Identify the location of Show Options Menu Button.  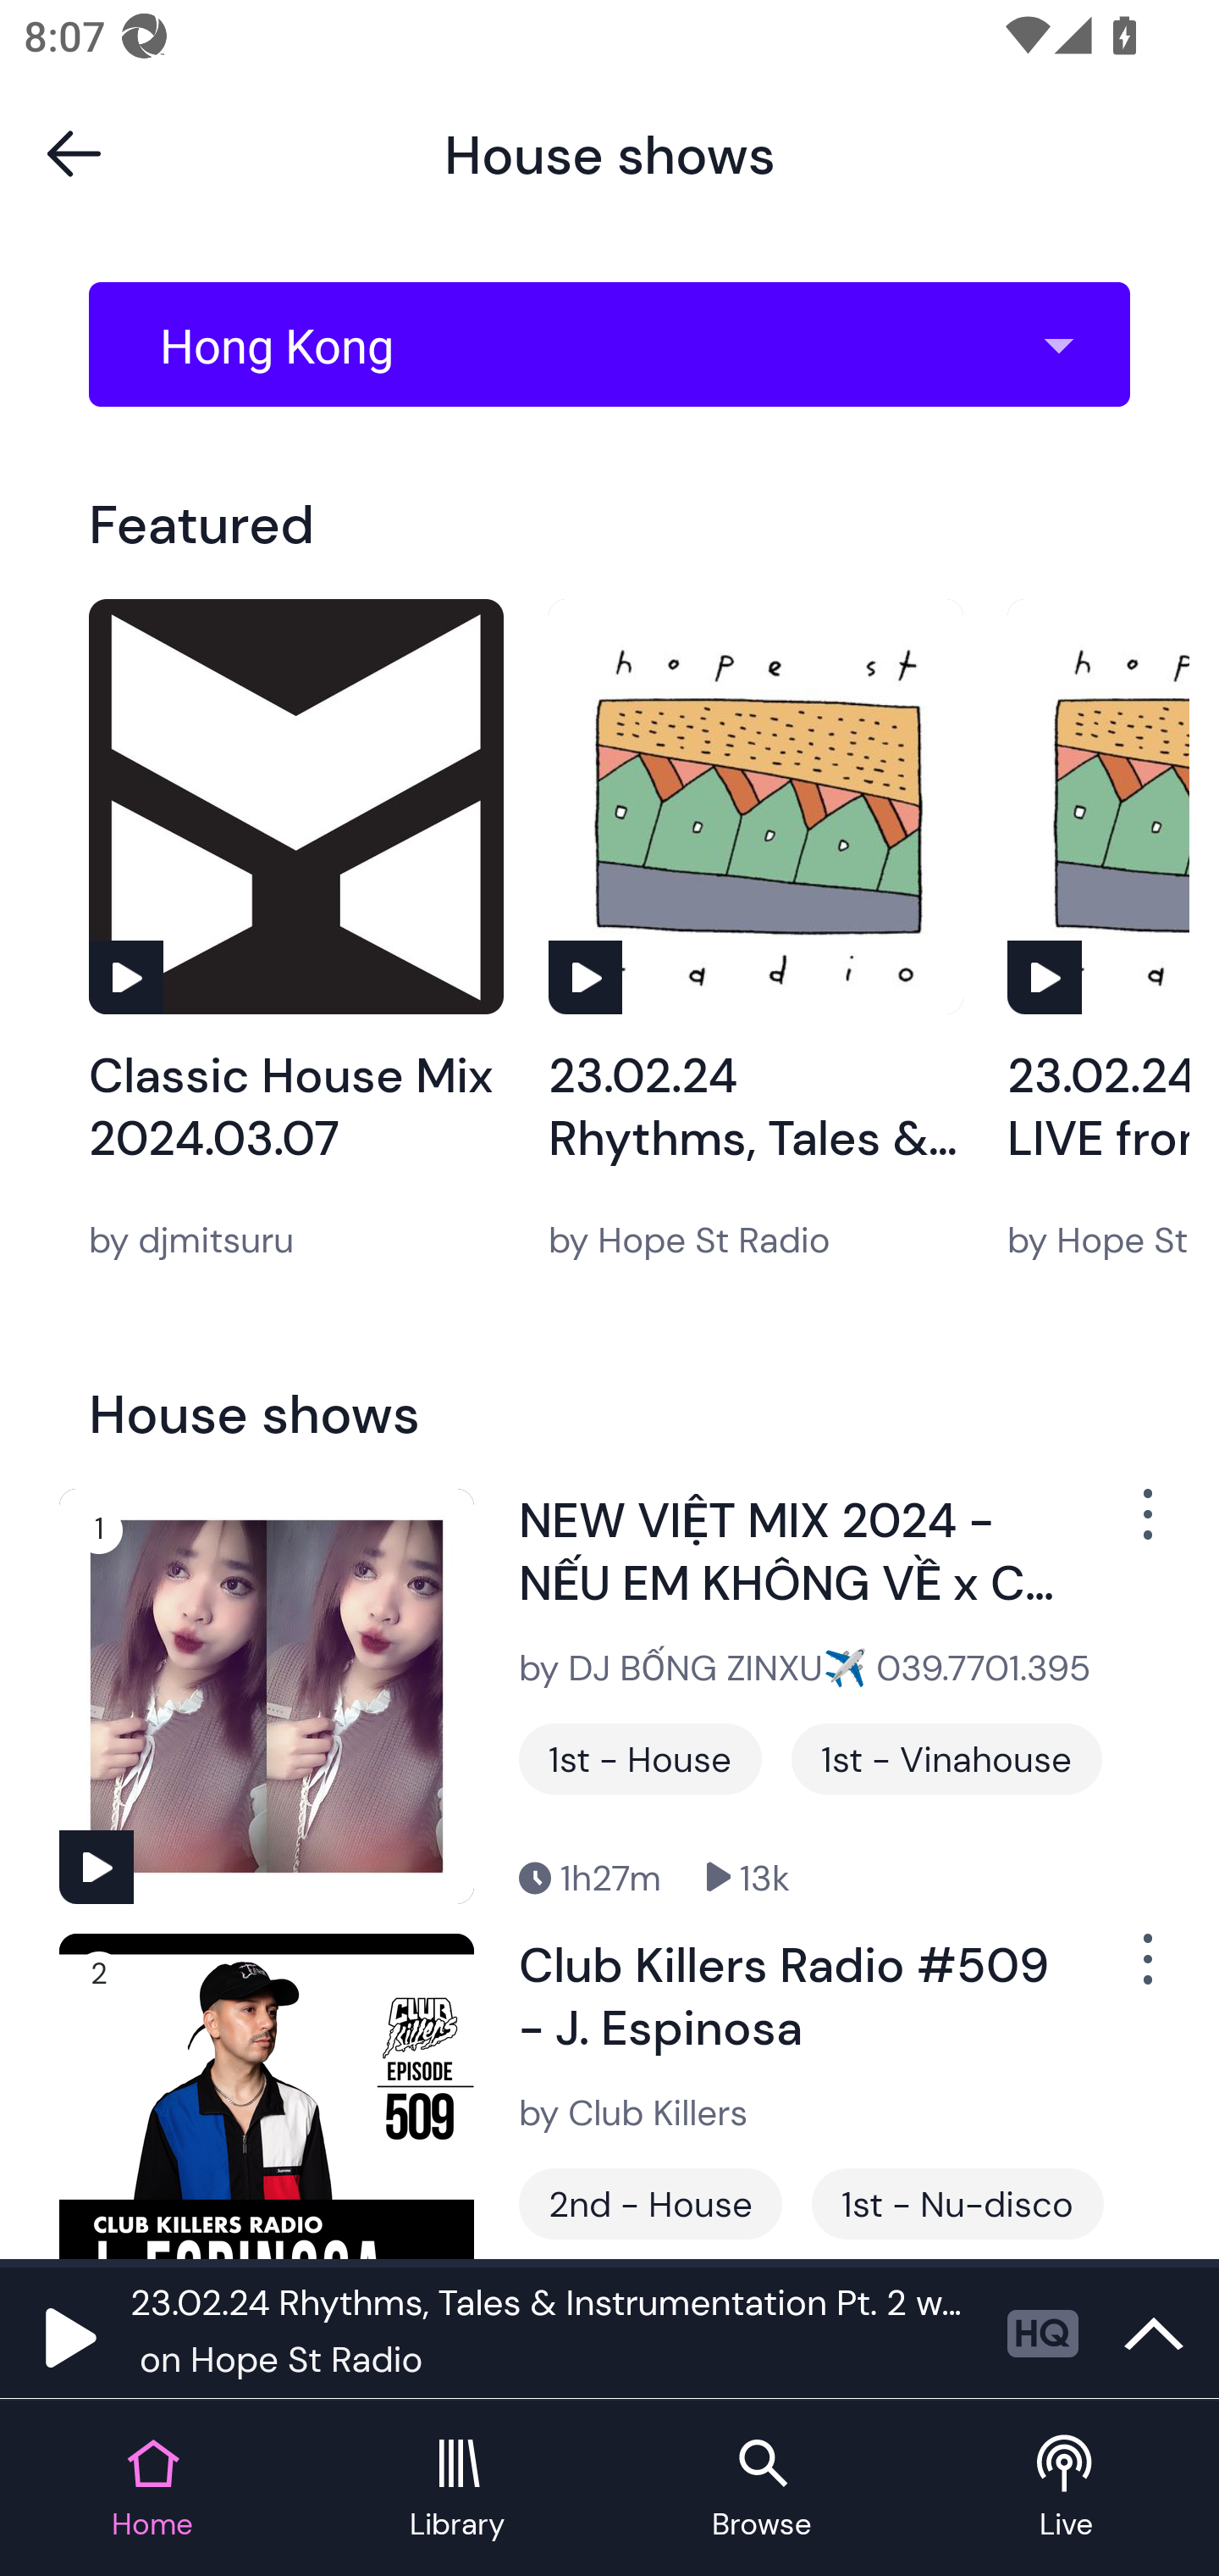
(1145, 1527).